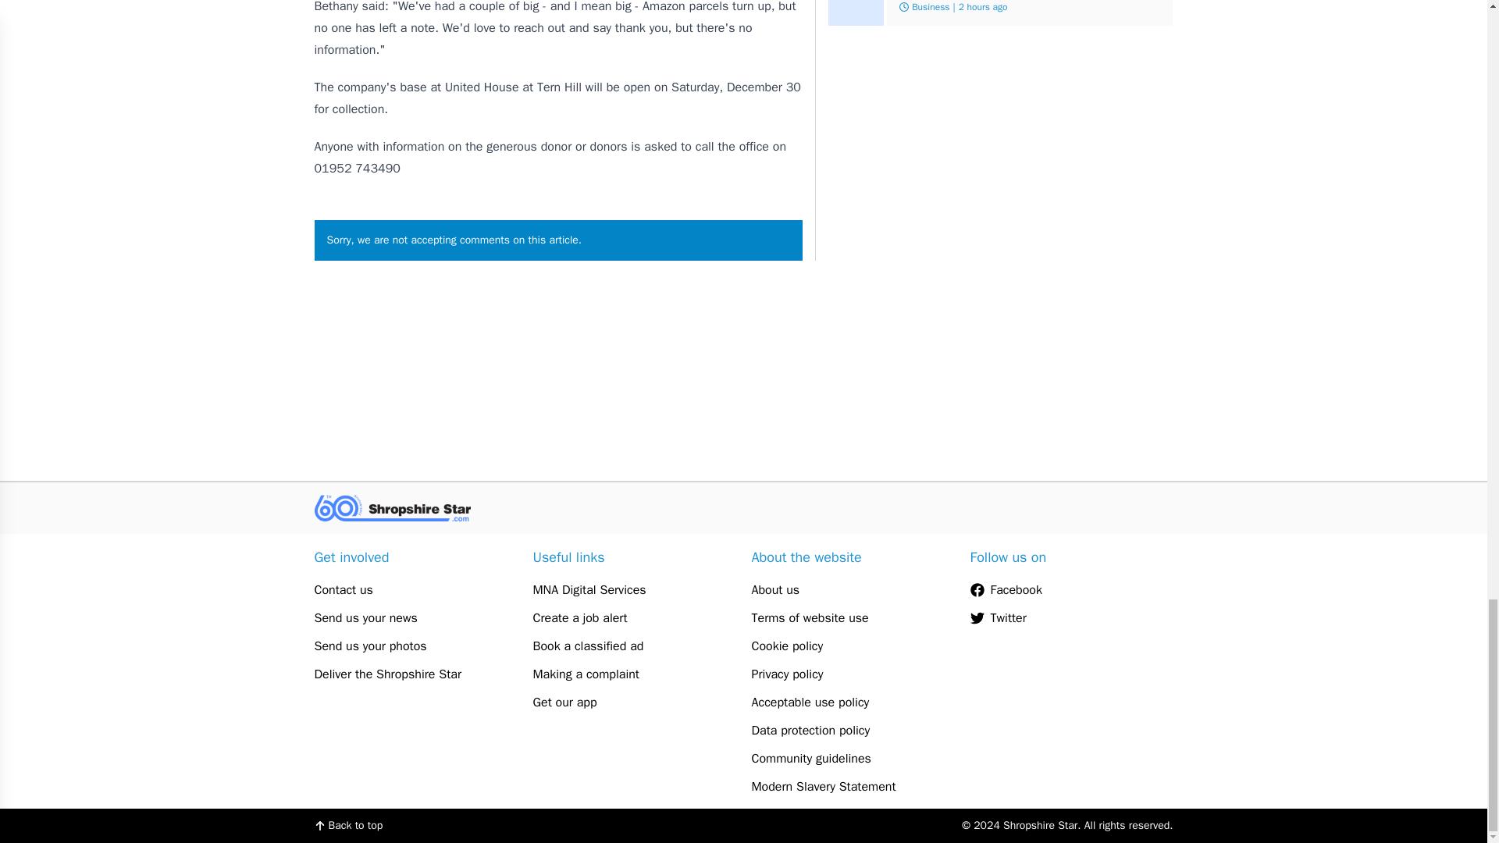  What do you see at coordinates (930, 7) in the screenshot?
I see `Business` at bounding box center [930, 7].